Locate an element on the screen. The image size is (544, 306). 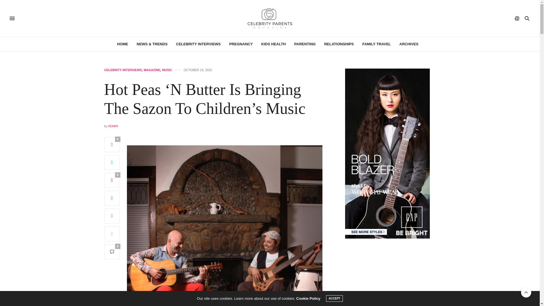
0 is located at coordinates (112, 252).